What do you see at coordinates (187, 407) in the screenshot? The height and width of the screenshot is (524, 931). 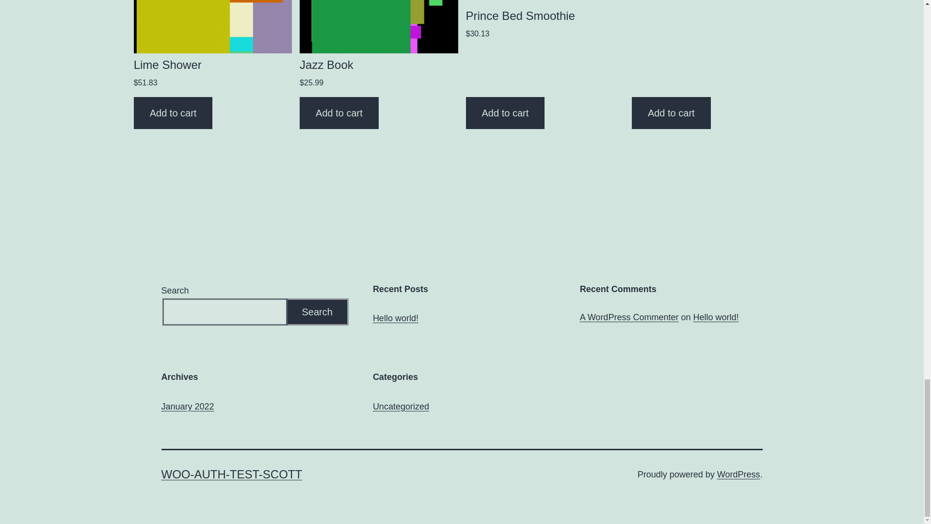 I see `January 2022` at bounding box center [187, 407].